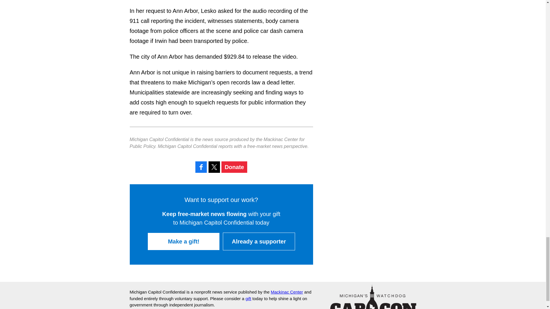  I want to click on Make a gift!, so click(183, 241).